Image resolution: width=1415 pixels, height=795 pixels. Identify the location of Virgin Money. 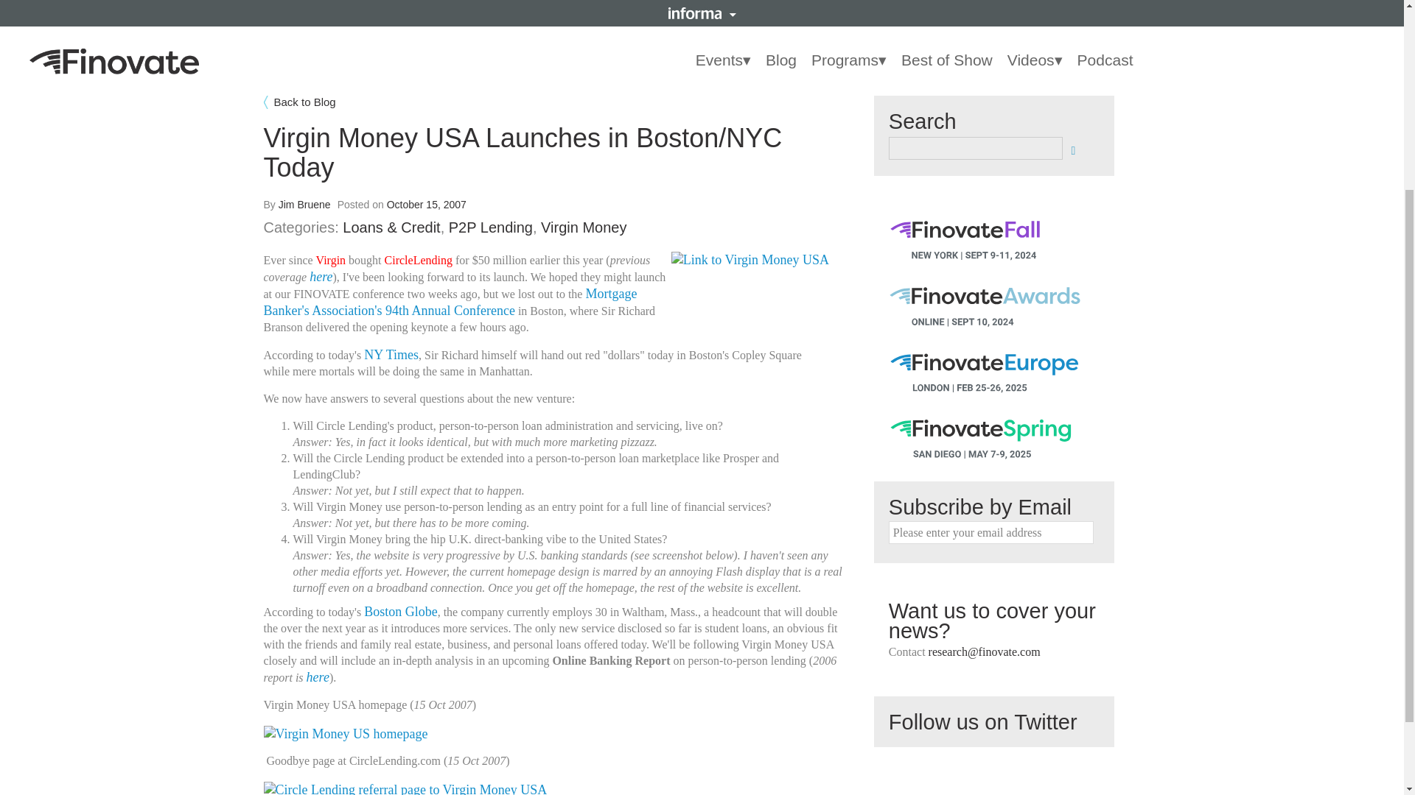
(584, 227).